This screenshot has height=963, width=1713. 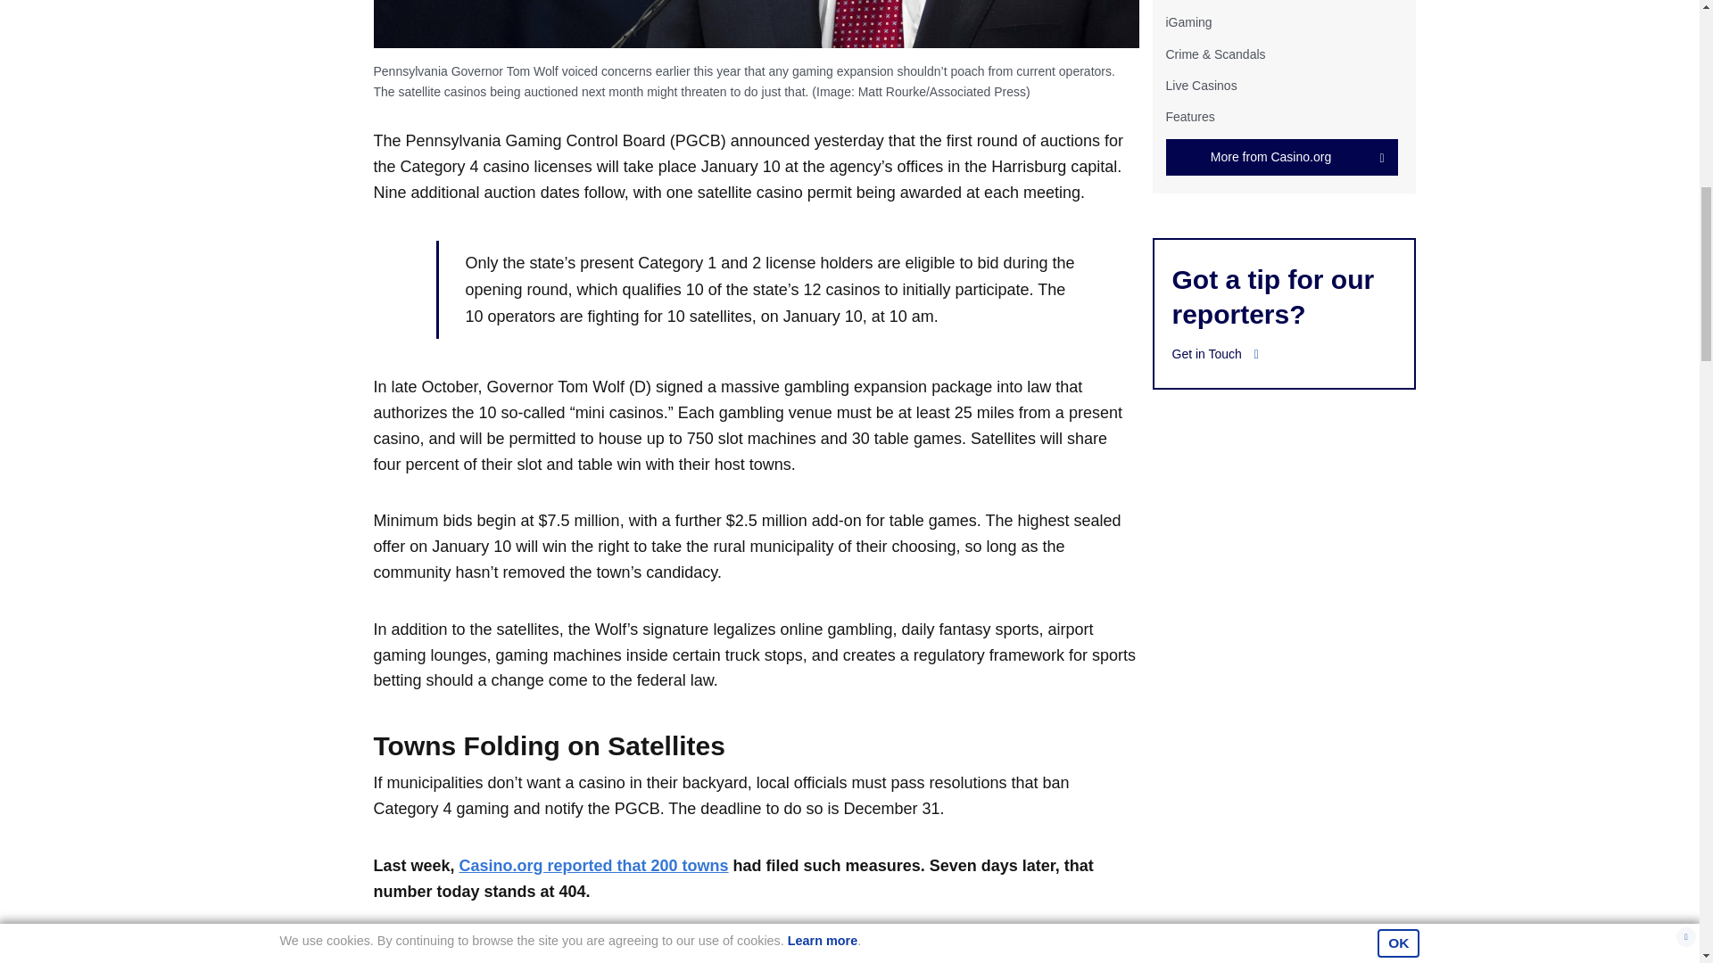 What do you see at coordinates (1201, 85) in the screenshot?
I see `Live Casinos` at bounding box center [1201, 85].